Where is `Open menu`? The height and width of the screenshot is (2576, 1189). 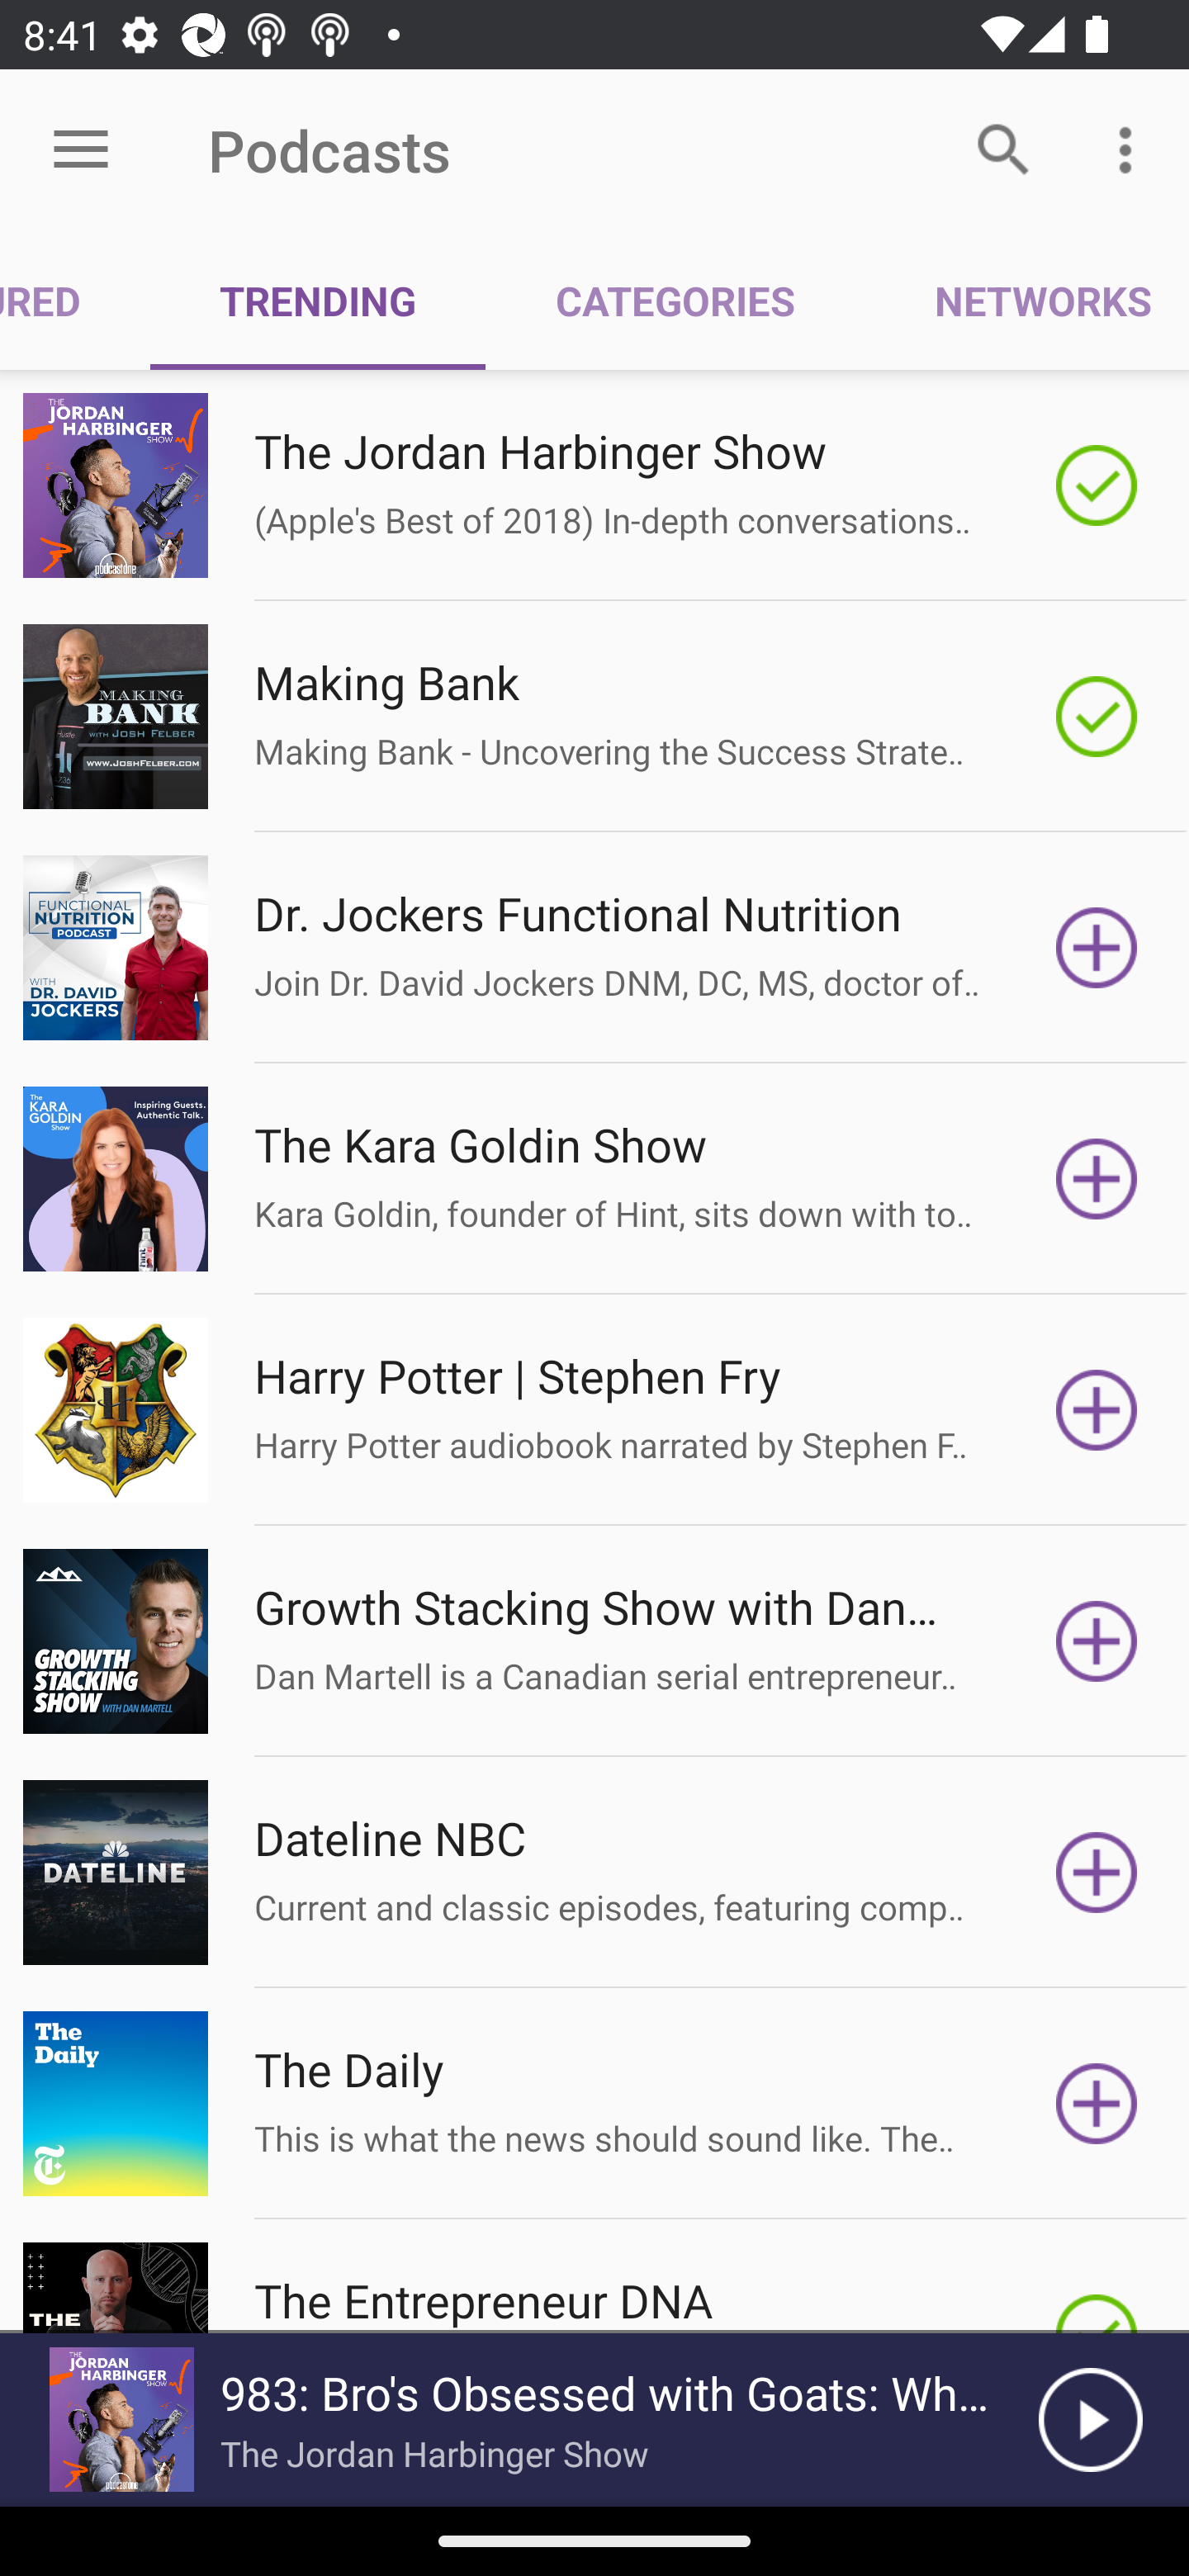
Open menu is located at coordinates (81, 150).